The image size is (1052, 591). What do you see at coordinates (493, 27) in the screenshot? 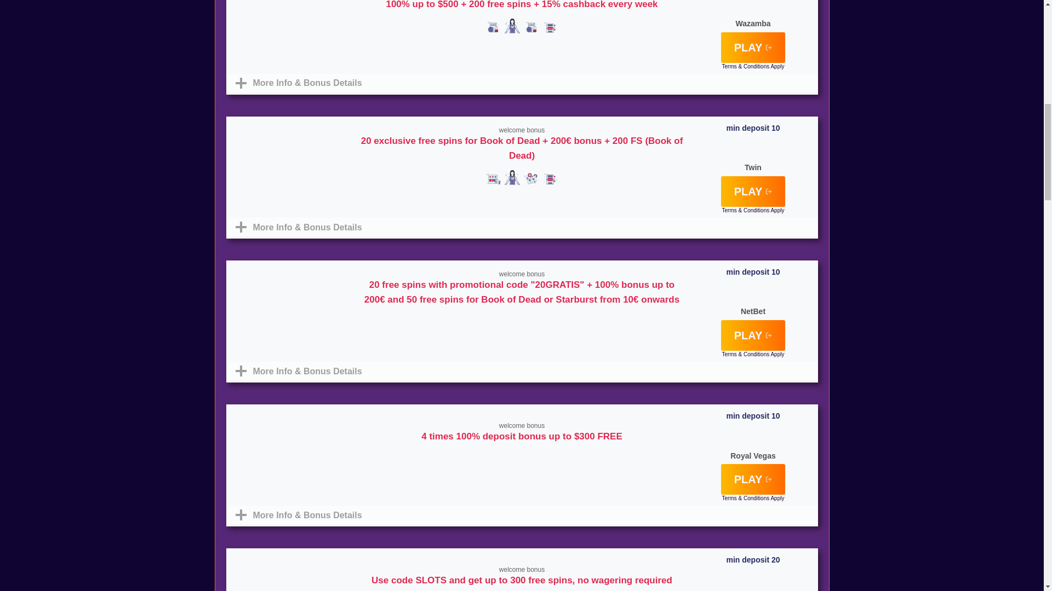
I see `Sports` at bounding box center [493, 27].